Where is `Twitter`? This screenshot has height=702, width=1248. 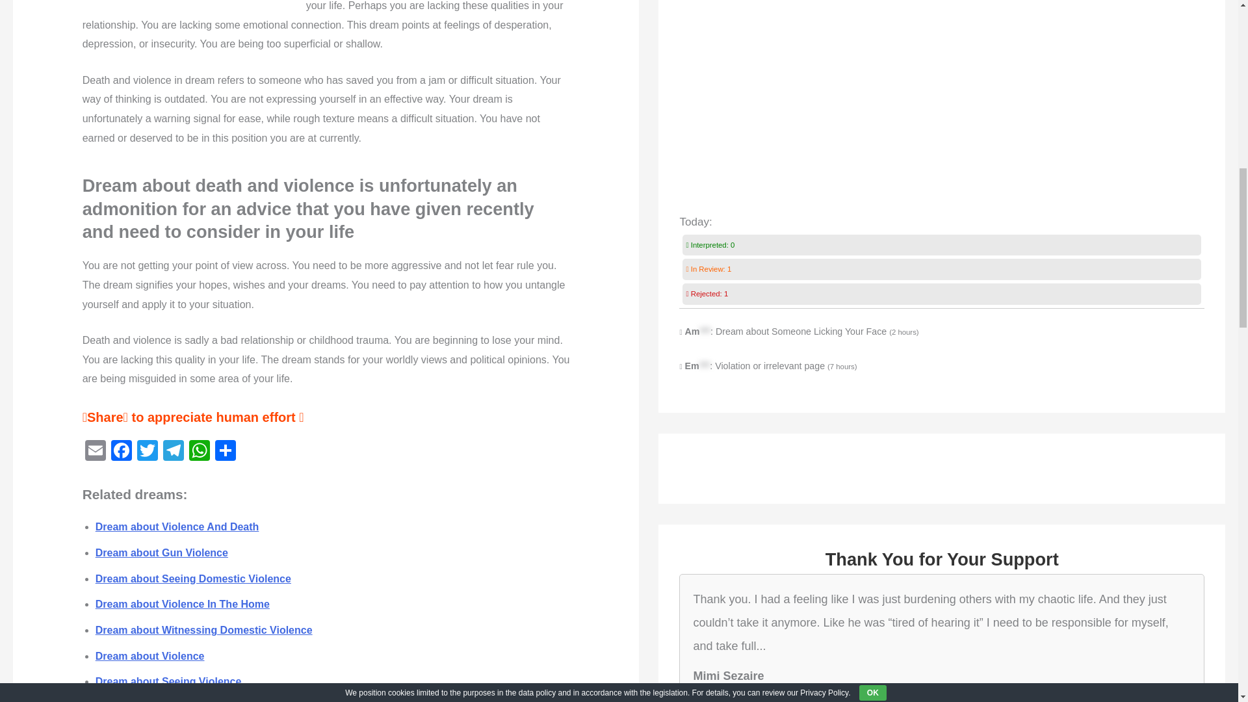 Twitter is located at coordinates (148, 452).